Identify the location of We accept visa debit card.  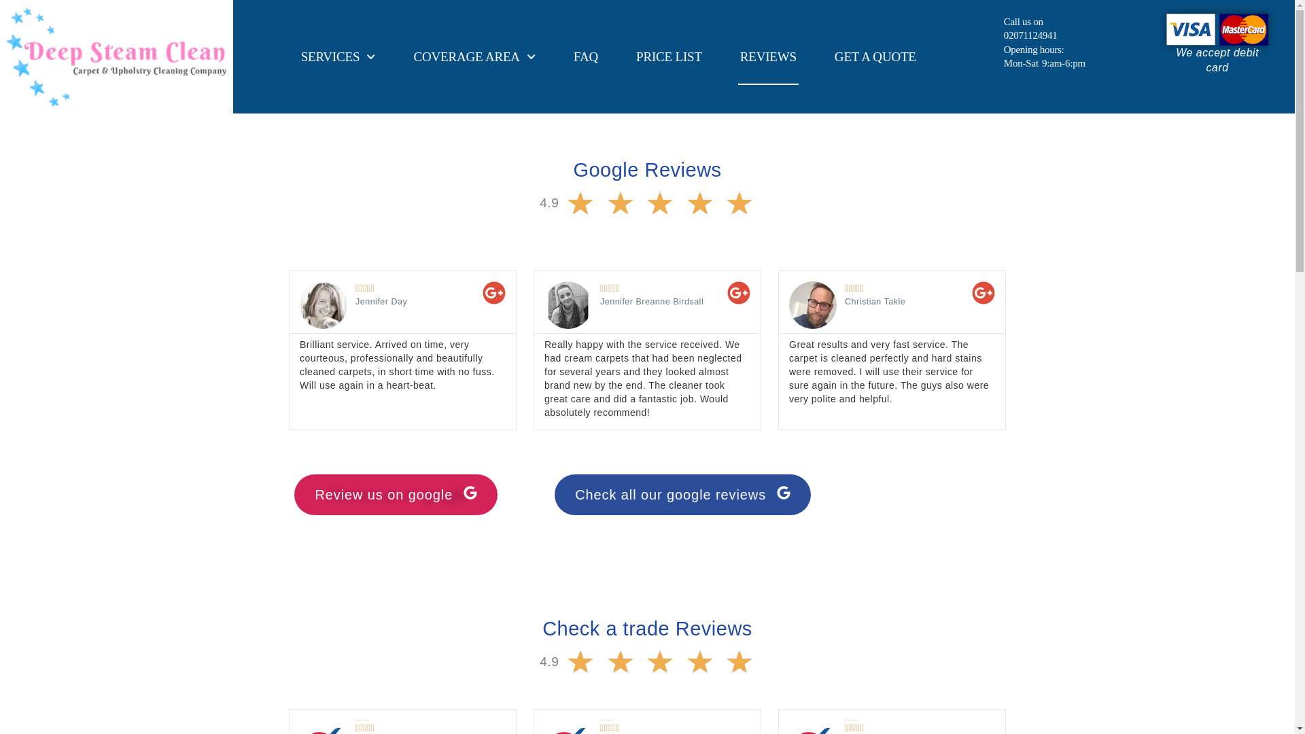
(1217, 29).